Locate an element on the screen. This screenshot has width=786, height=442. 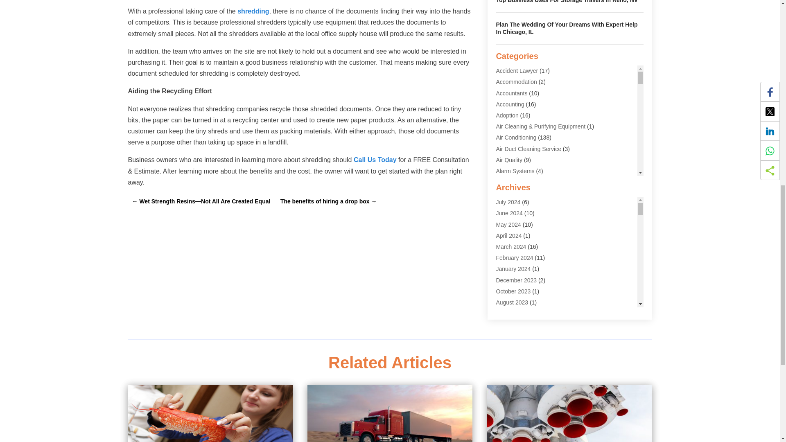
Top Business Uses For Storage Trailers In Reno, NV is located at coordinates (567, 2).